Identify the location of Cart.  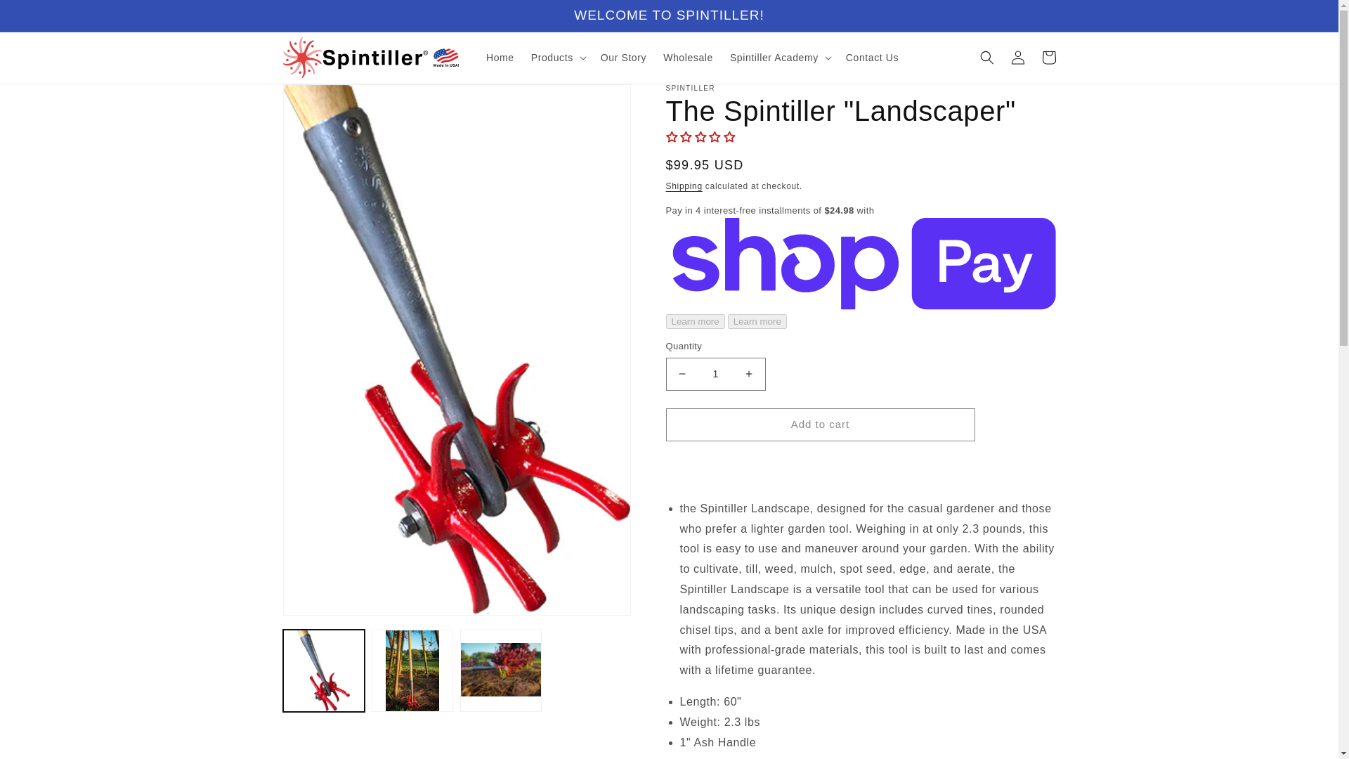
(1048, 58).